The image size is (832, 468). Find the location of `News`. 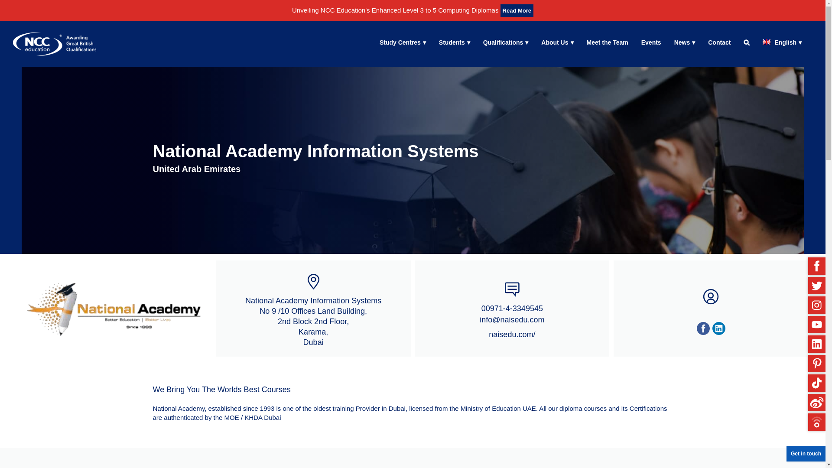

News is located at coordinates (685, 42).